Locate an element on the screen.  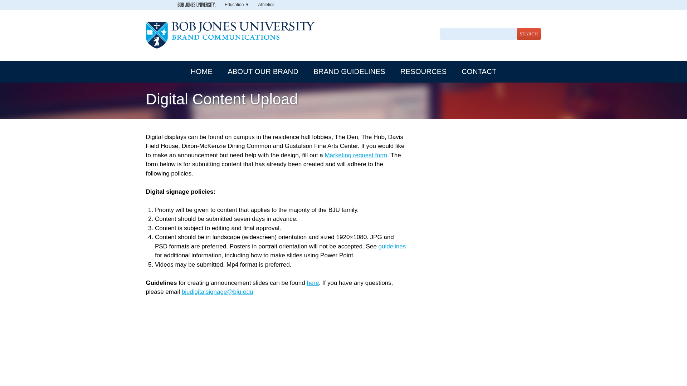
Search is located at coordinates (529, 34).